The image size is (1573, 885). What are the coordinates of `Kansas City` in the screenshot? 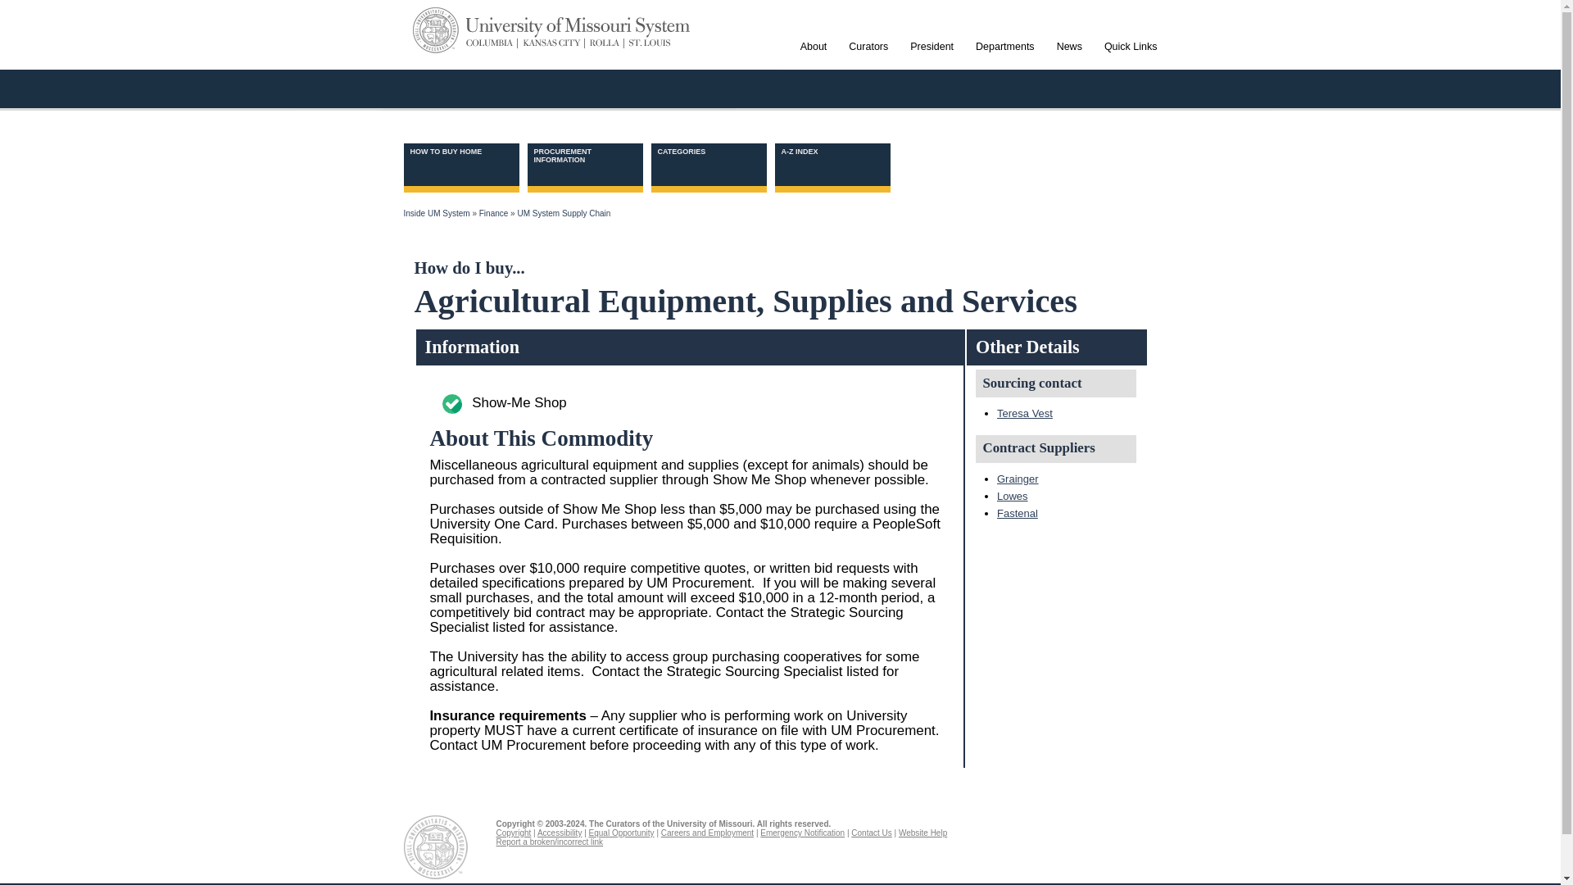 It's located at (551, 43).